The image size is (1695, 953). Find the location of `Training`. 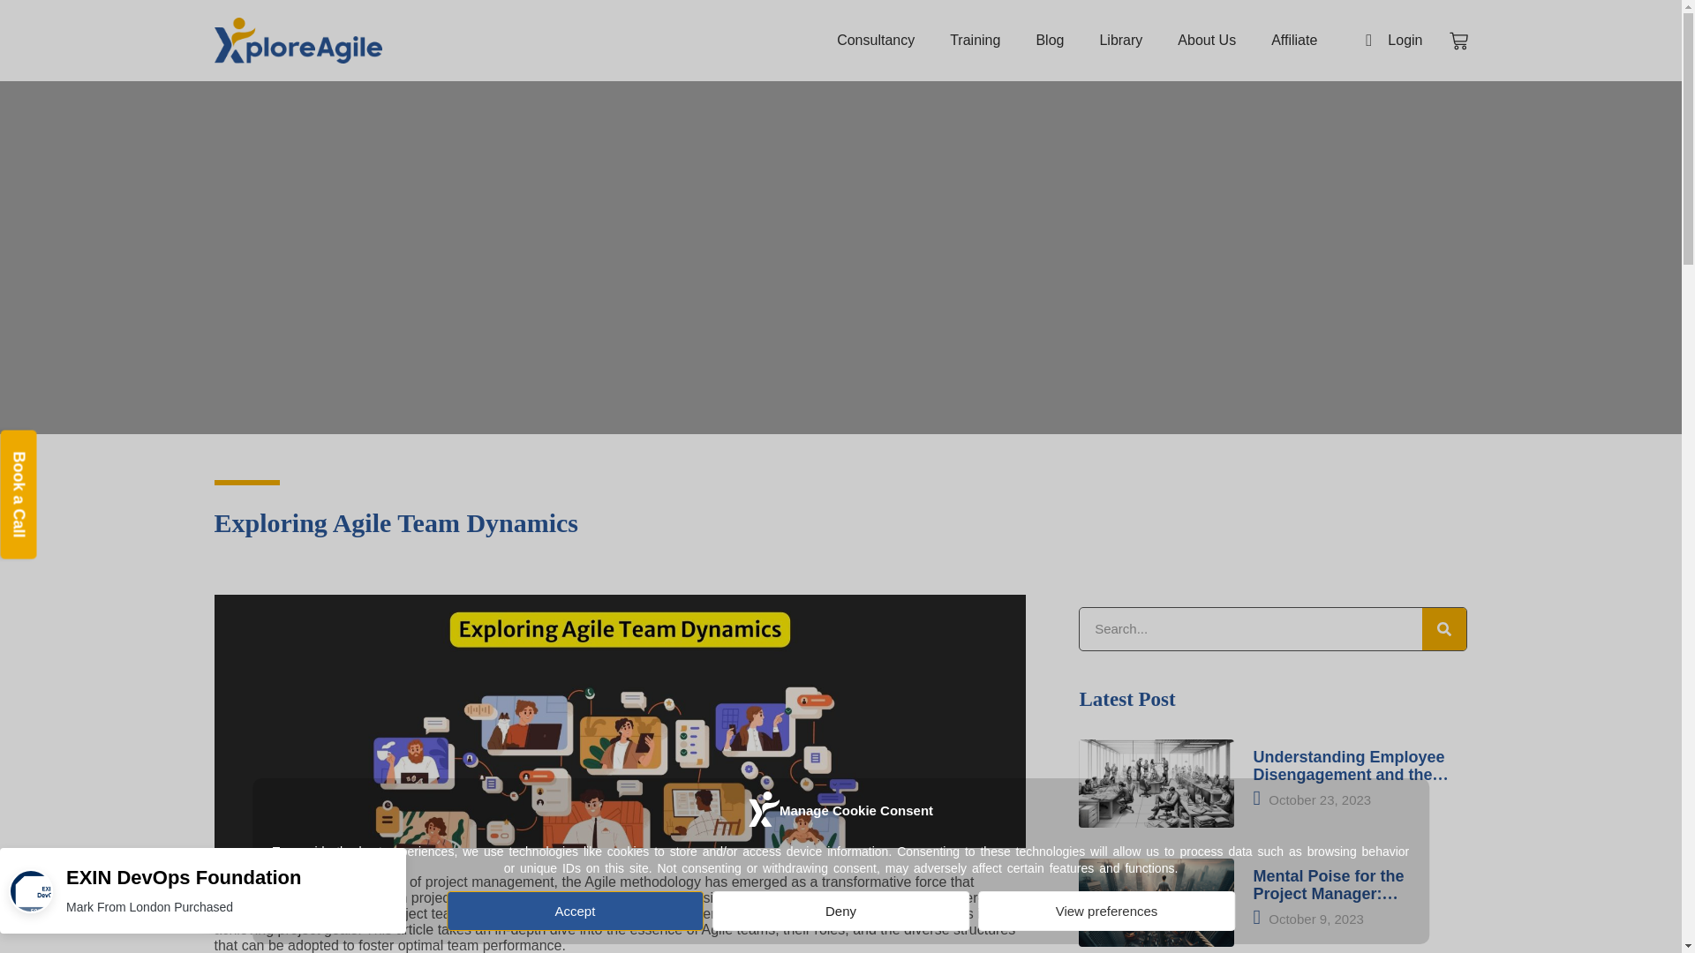

Training is located at coordinates (975, 41).